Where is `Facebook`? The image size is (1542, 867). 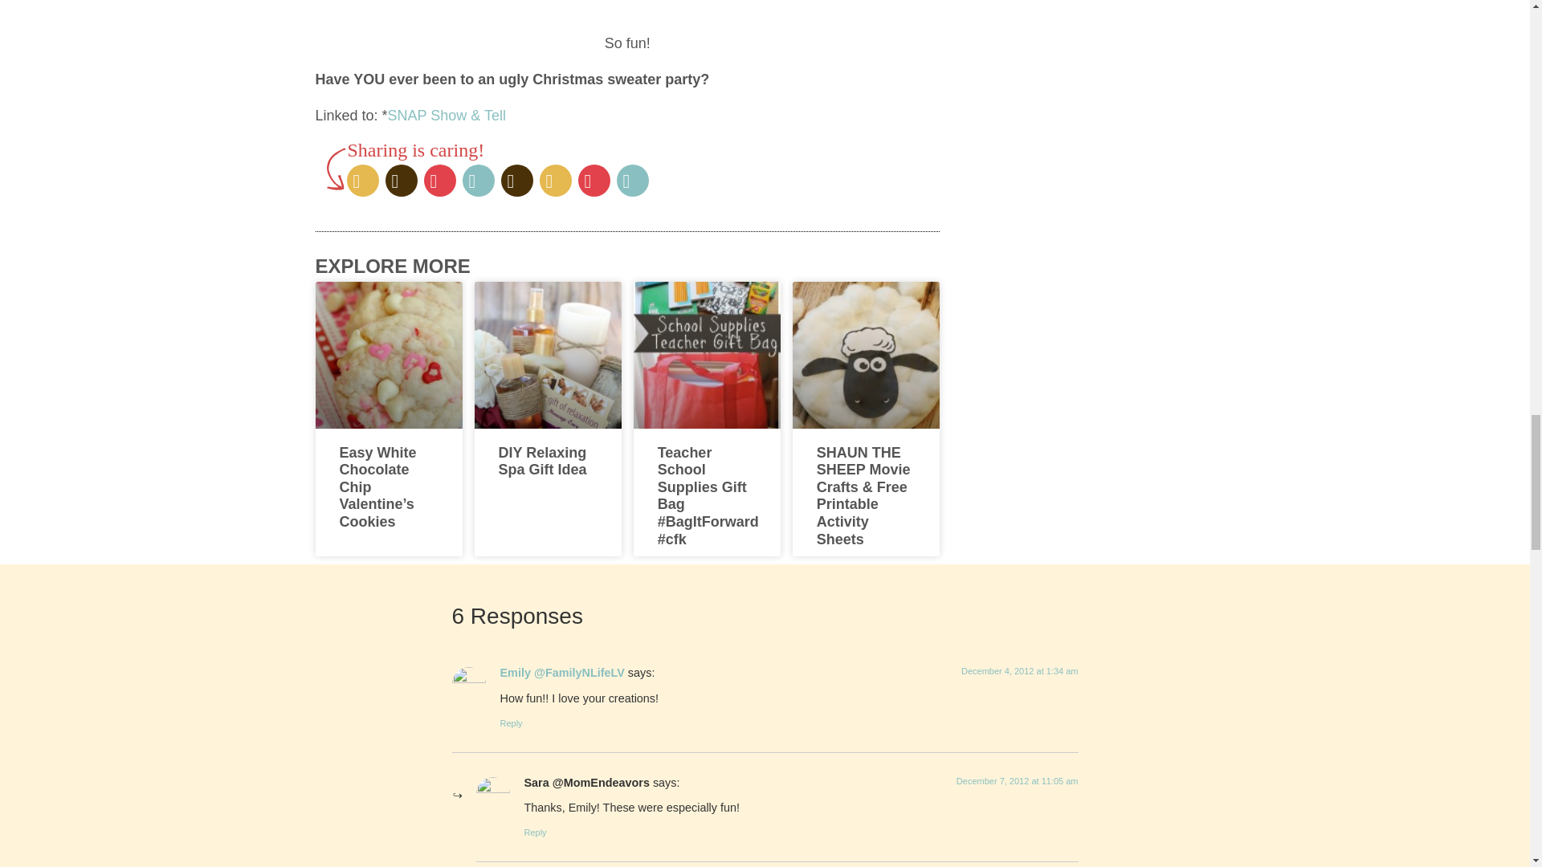
Facebook is located at coordinates (402, 180).